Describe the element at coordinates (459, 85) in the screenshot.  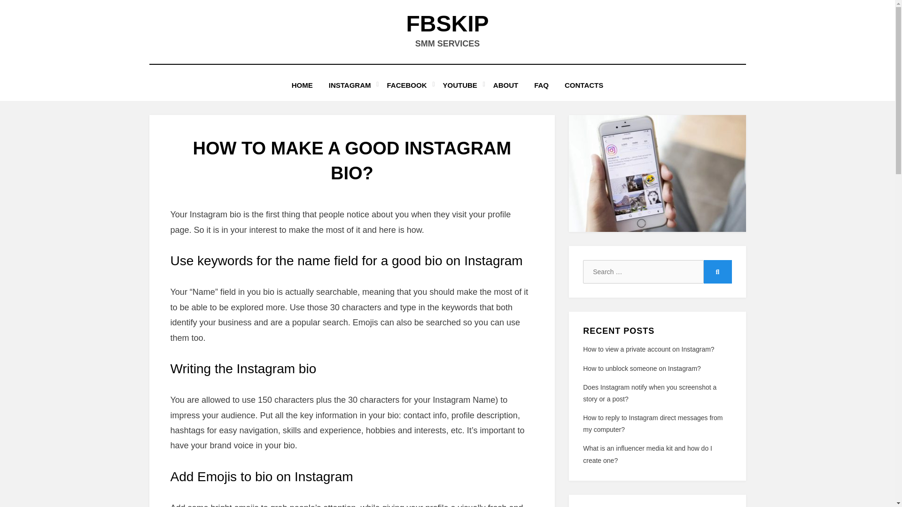
I see `YOUTUBE` at that location.